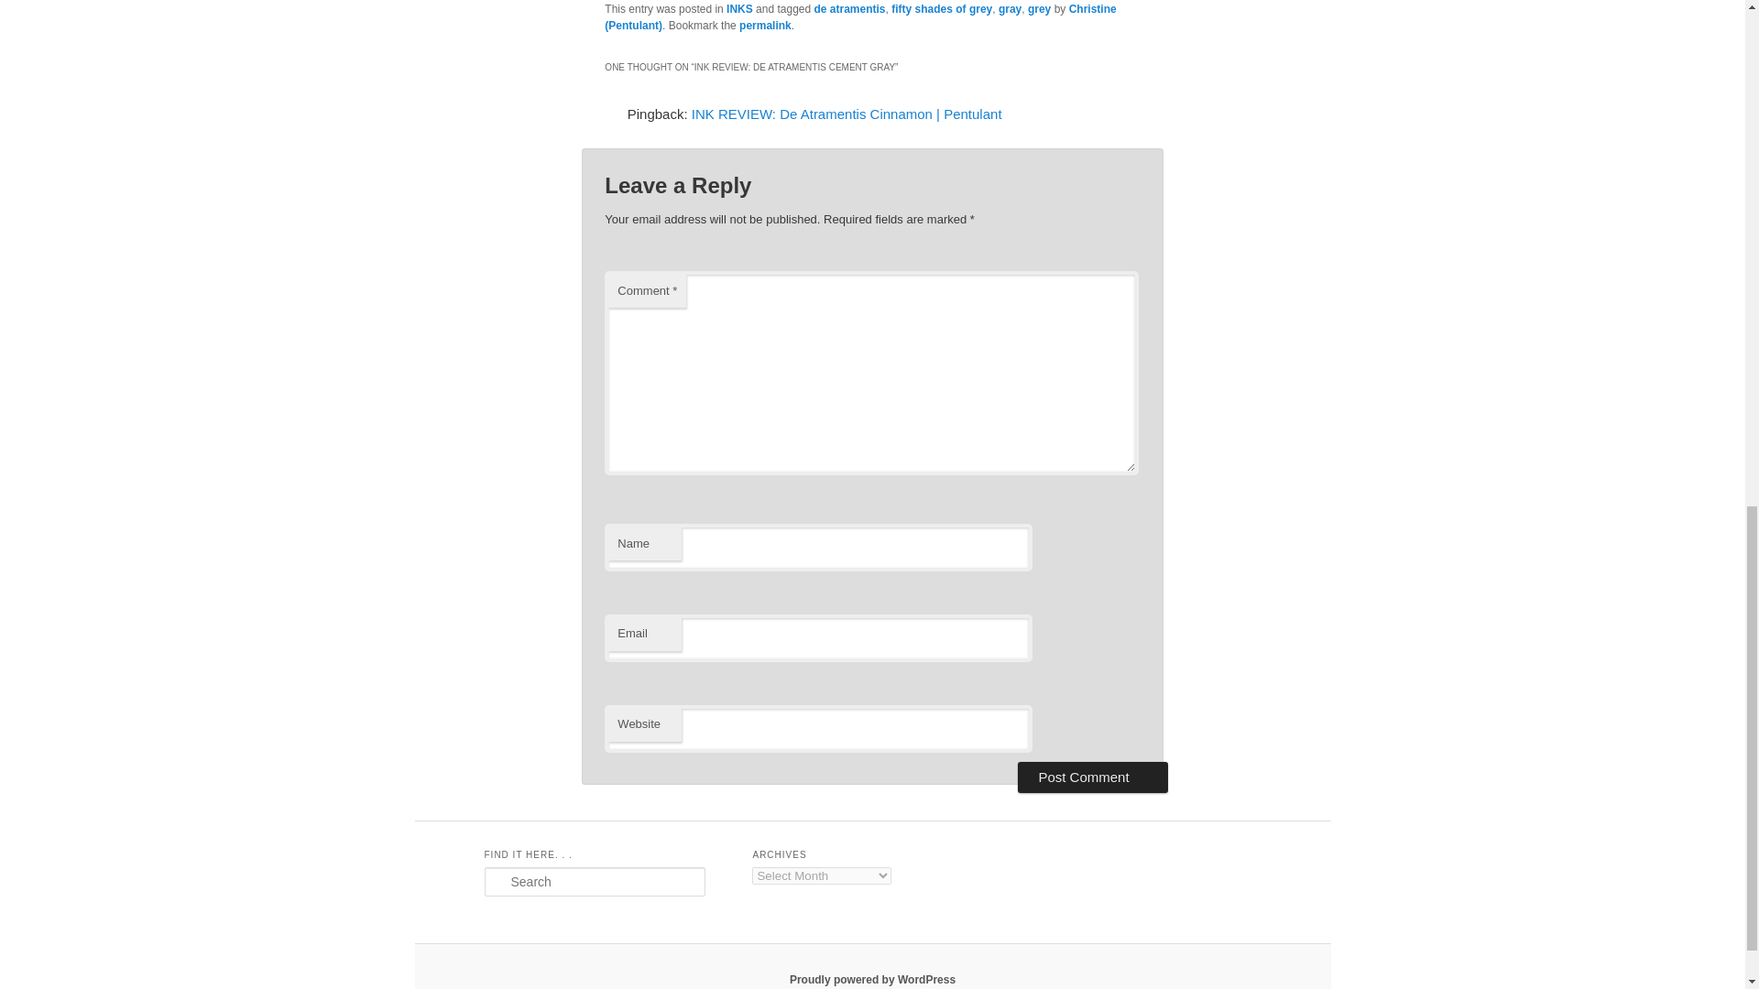 Image resolution: width=1759 pixels, height=989 pixels. What do you see at coordinates (1010, 9) in the screenshot?
I see `gray` at bounding box center [1010, 9].